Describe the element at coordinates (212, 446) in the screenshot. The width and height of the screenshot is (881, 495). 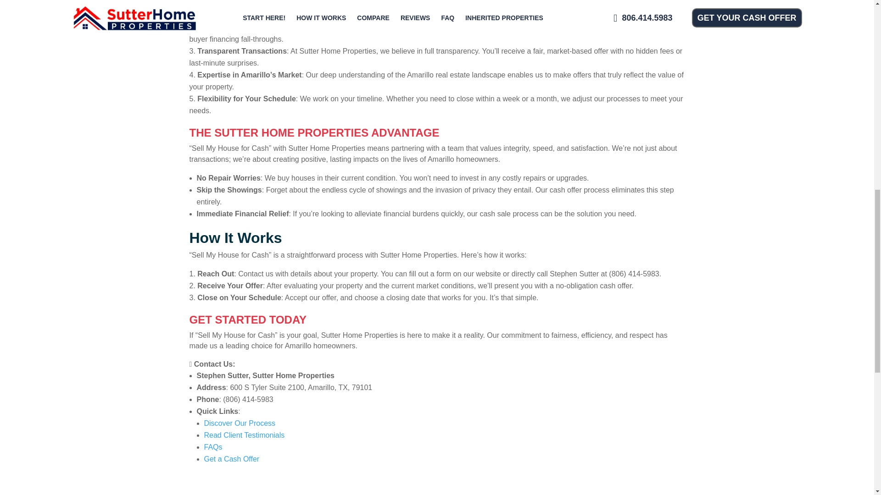
I see `FAQs` at that location.